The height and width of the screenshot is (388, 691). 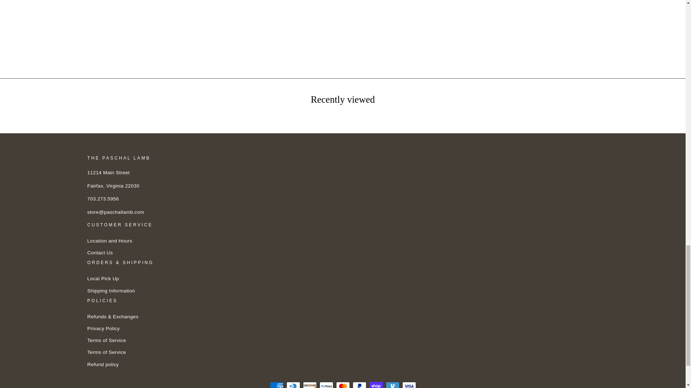 I want to click on Diners Club, so click(x=293, y=385).